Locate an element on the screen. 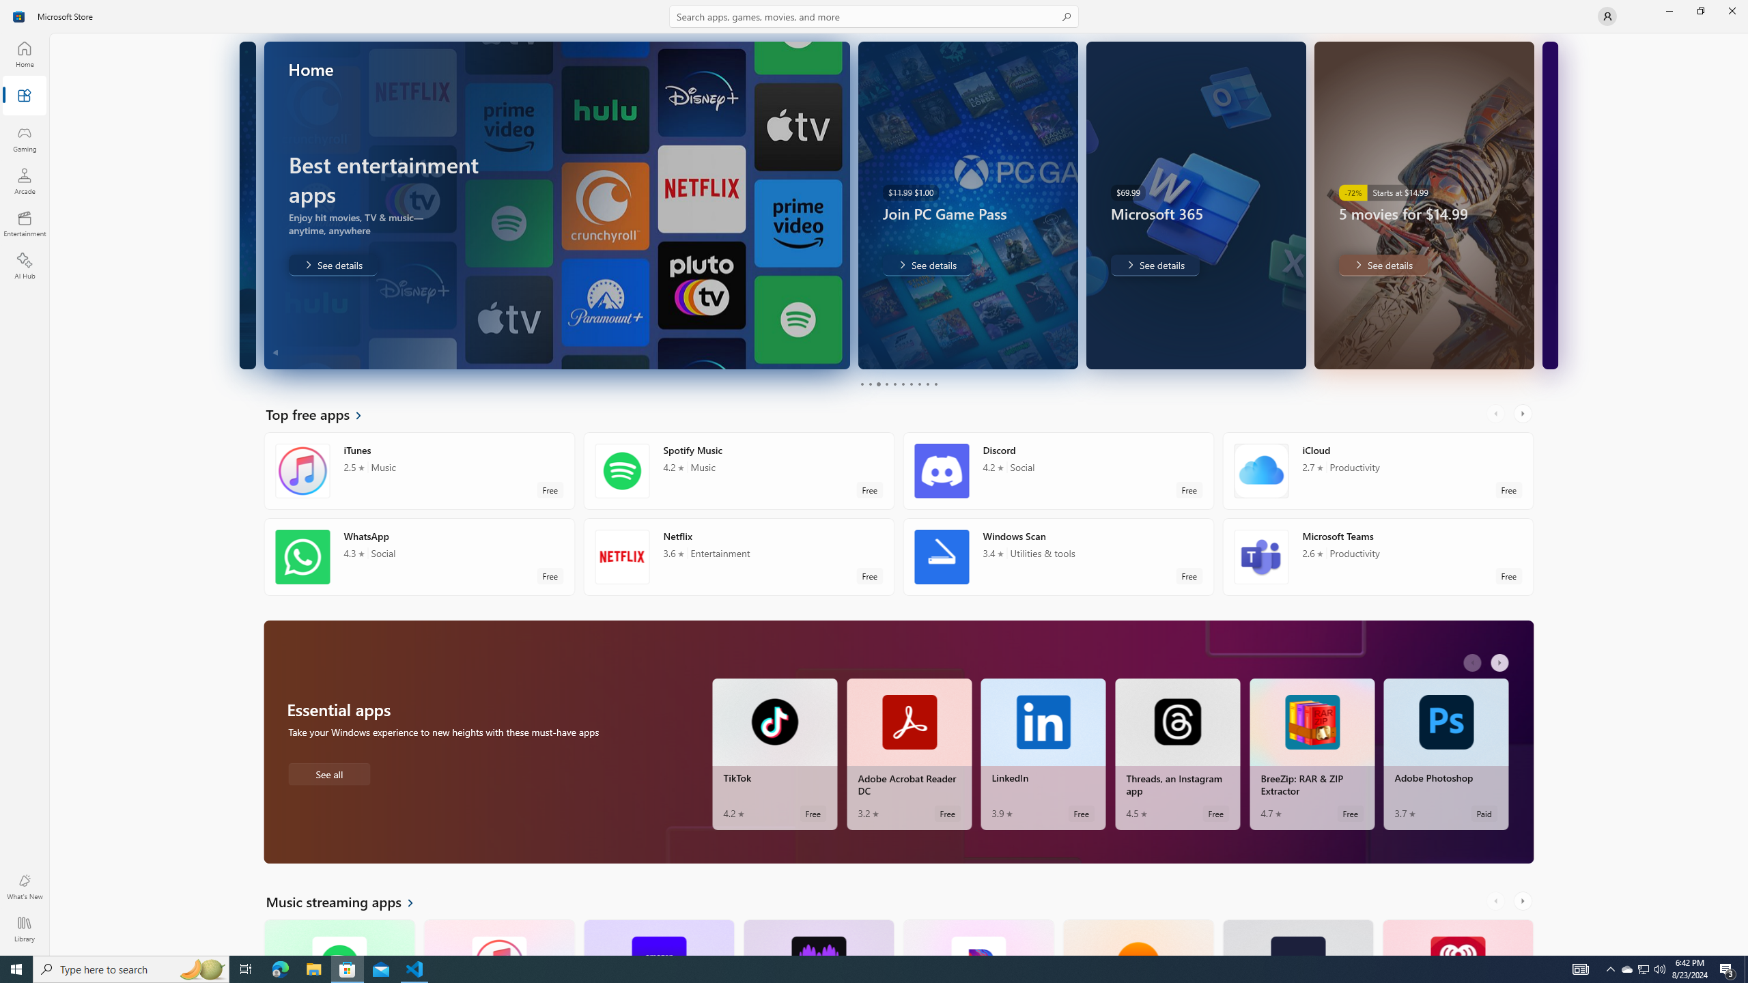  AutomationID: RightScrollButton is located at coordinates (1524, 901).